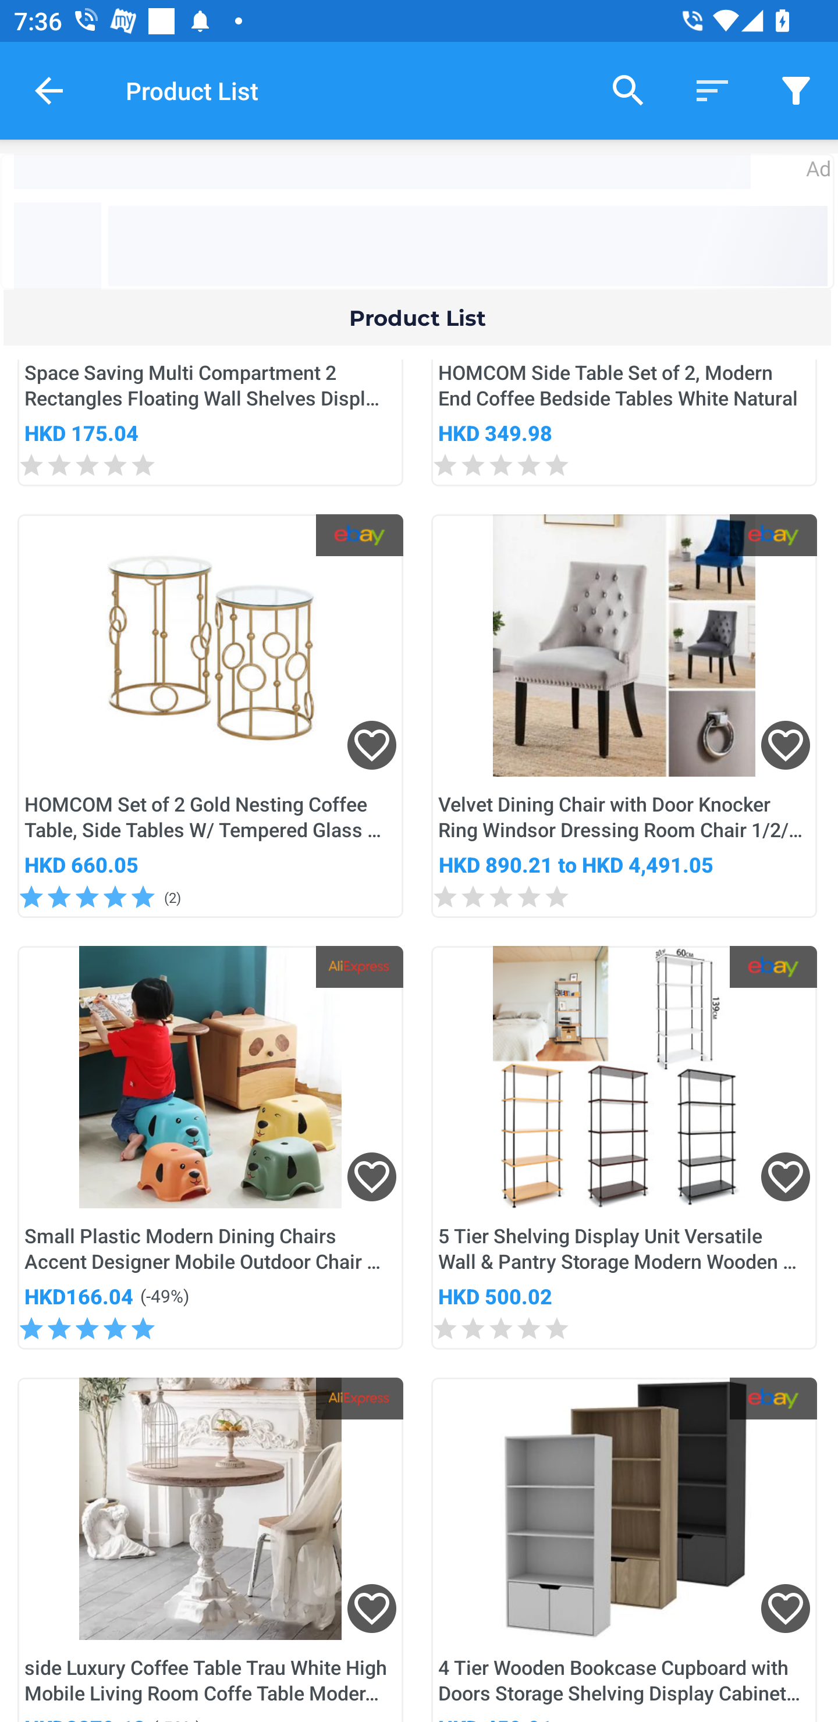 The width and height of the screenshot is (838, 1722). Describe the element at coordinates (712, 90) in the screenshot. I see `short` at that location.